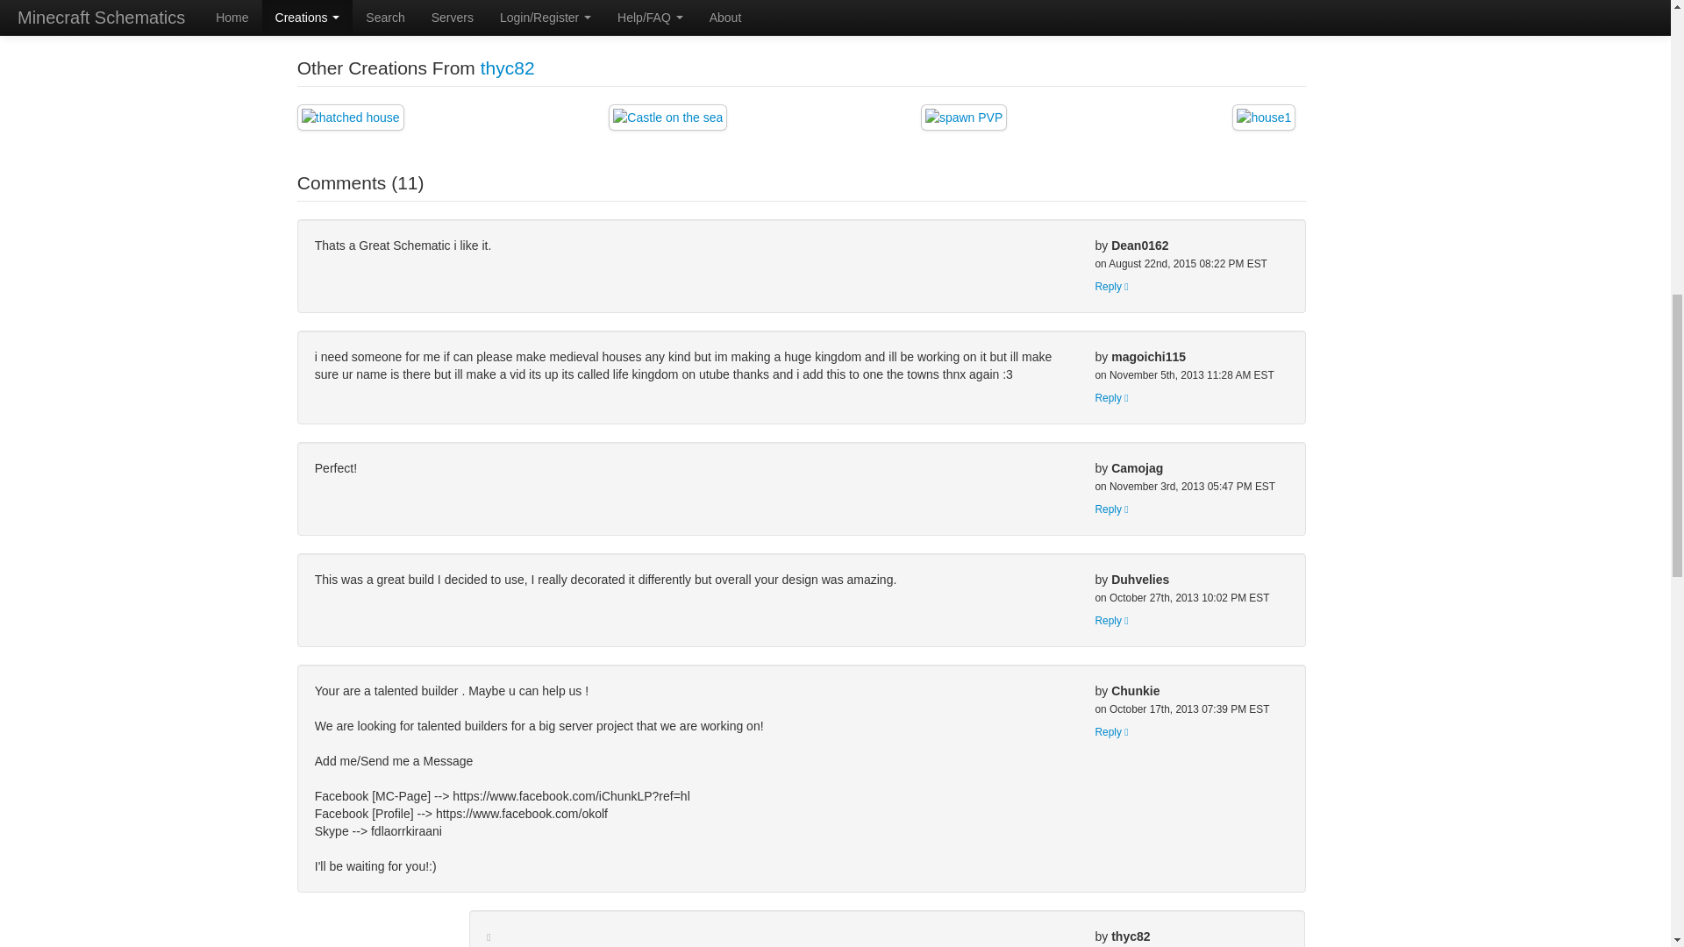 The height and width of the screenshot is (947, 1684). Describe the element at coordinates (1111, 509) in the screenshot. I see `Reply` at that location.